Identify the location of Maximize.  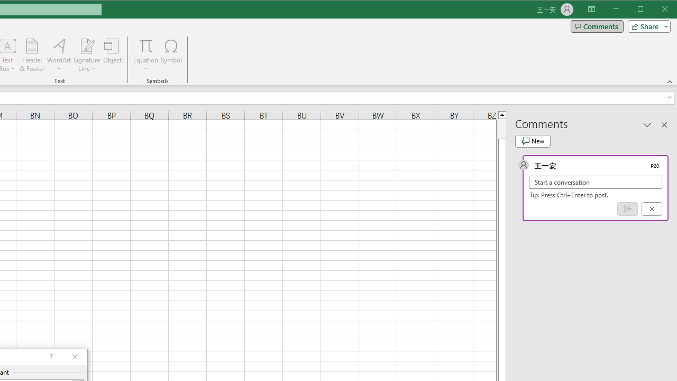
(655, 10).